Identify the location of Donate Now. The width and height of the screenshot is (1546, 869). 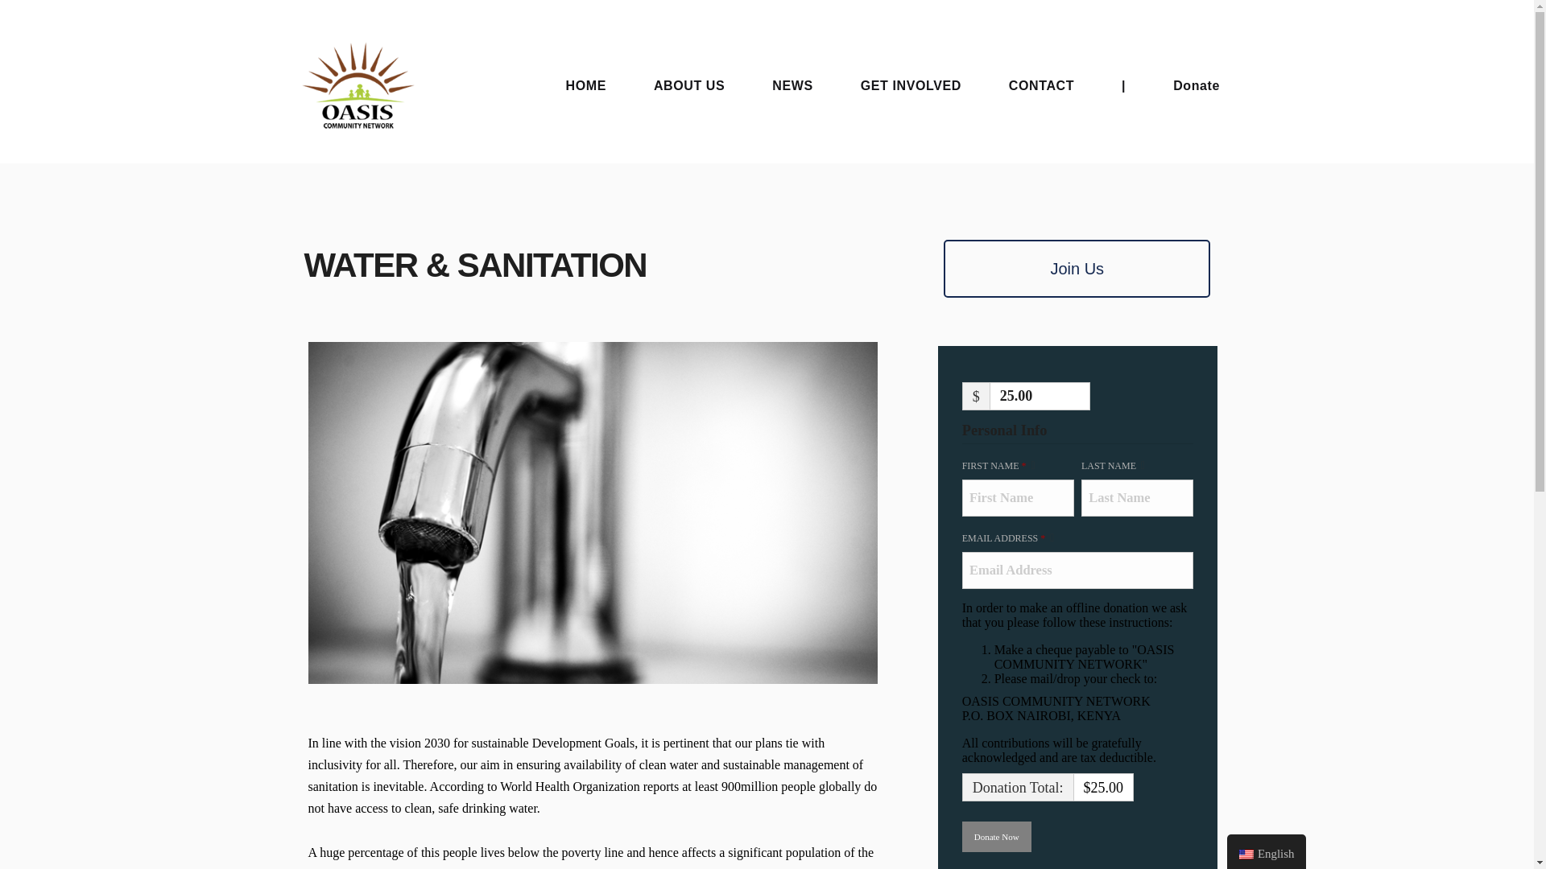
(996, 837).